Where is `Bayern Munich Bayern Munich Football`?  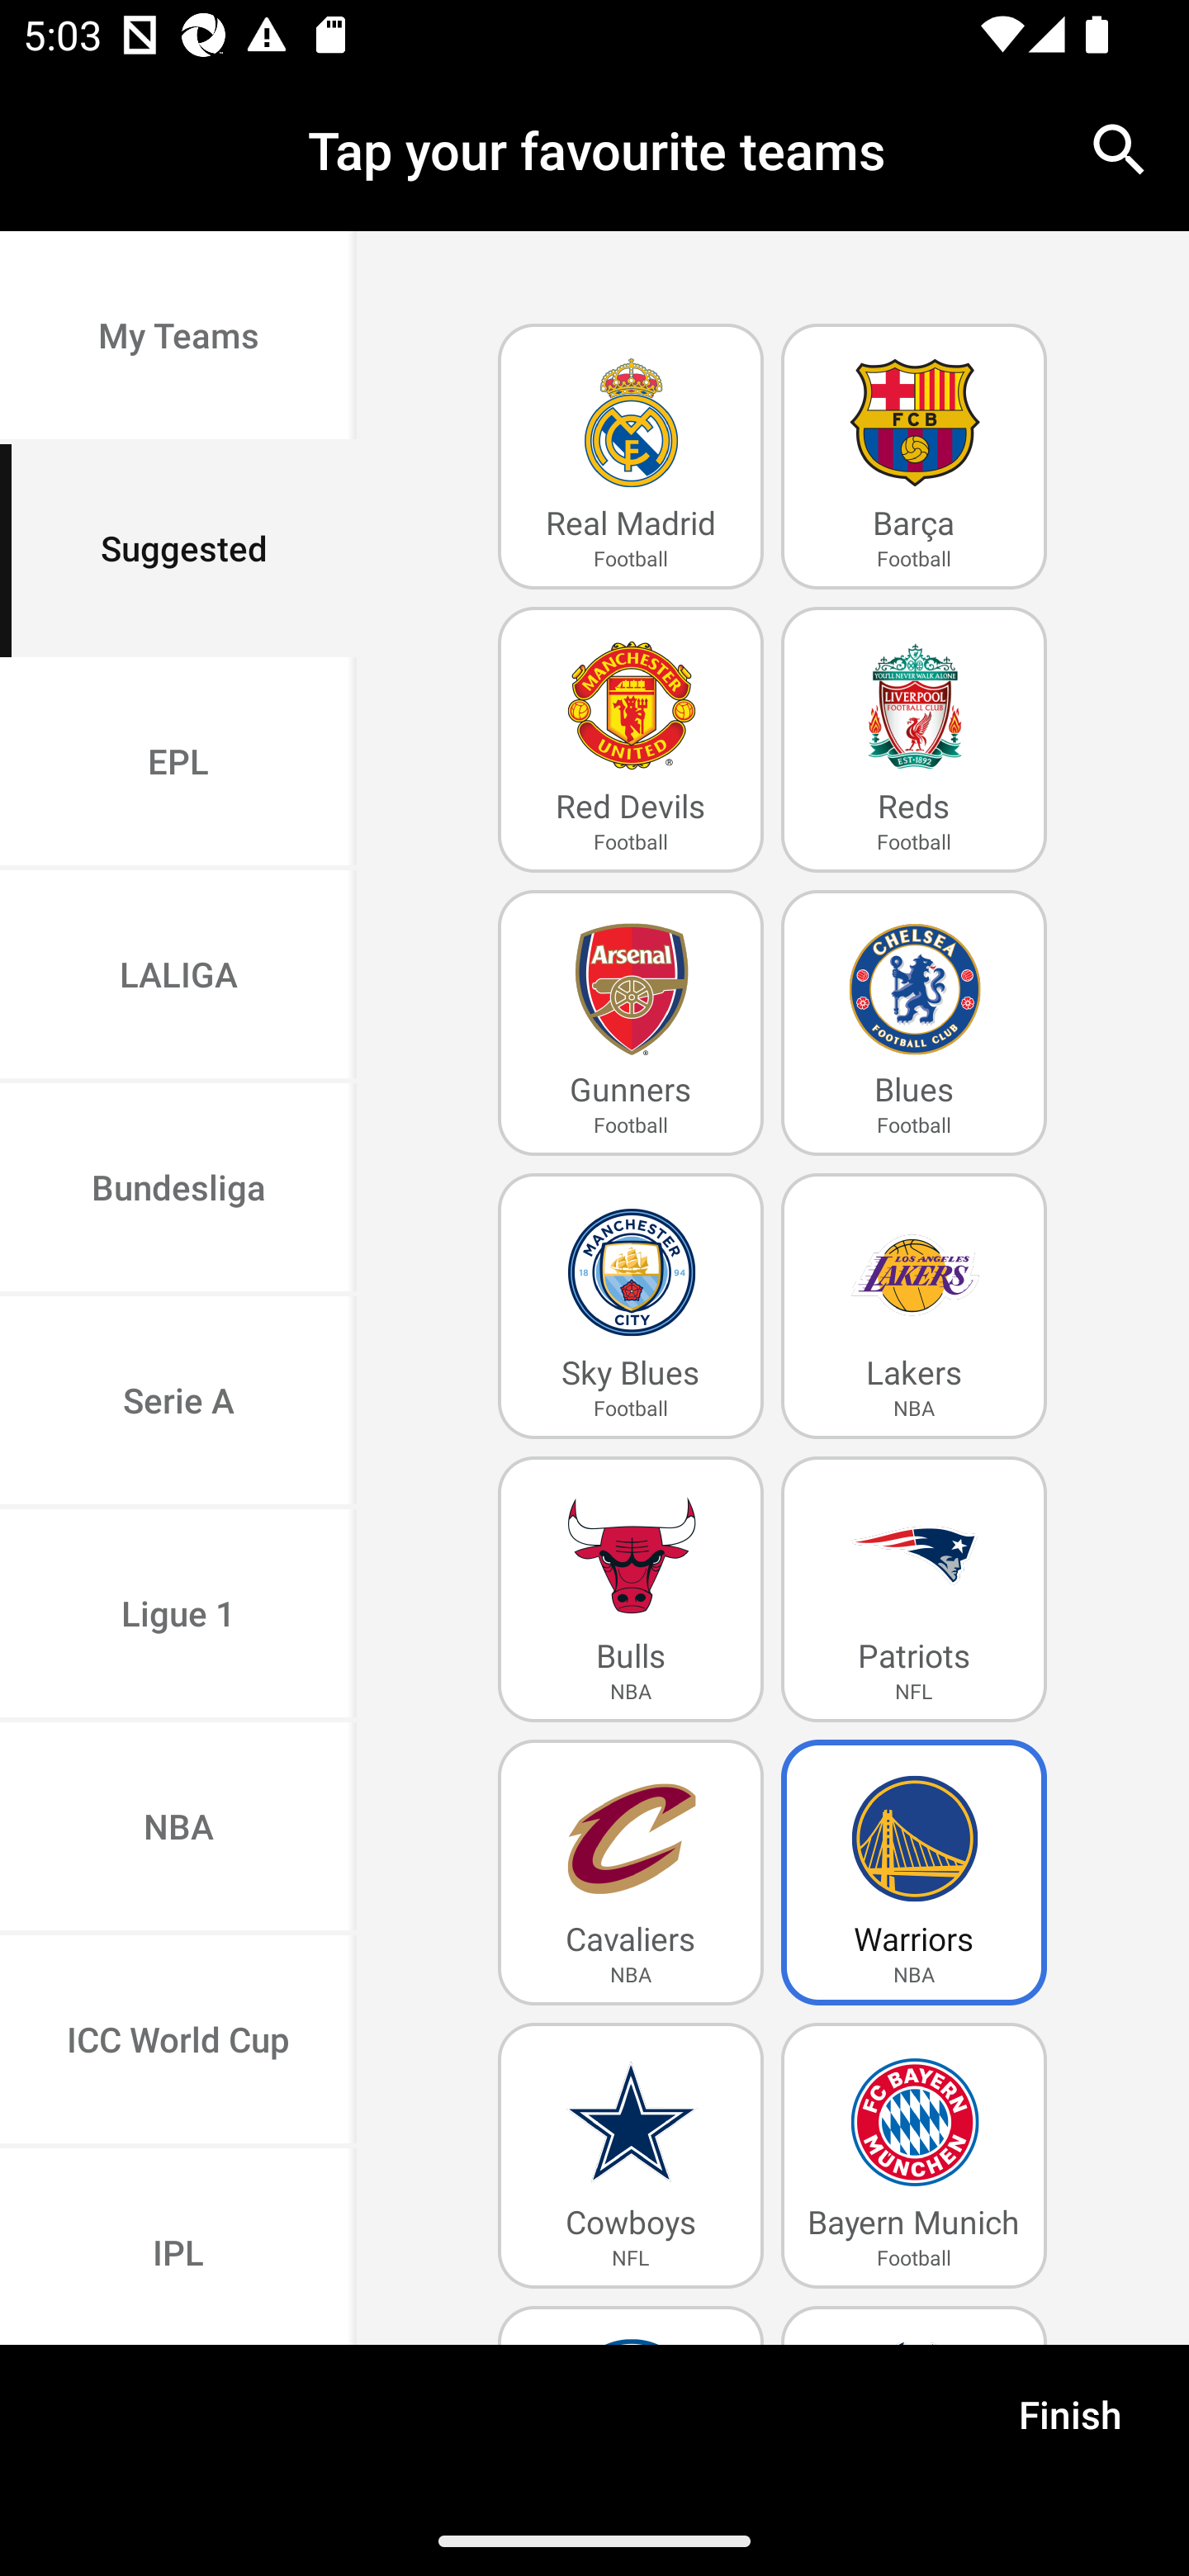
Bayern Munich Bayern Munich Football is located at coordinates (914, 2155).